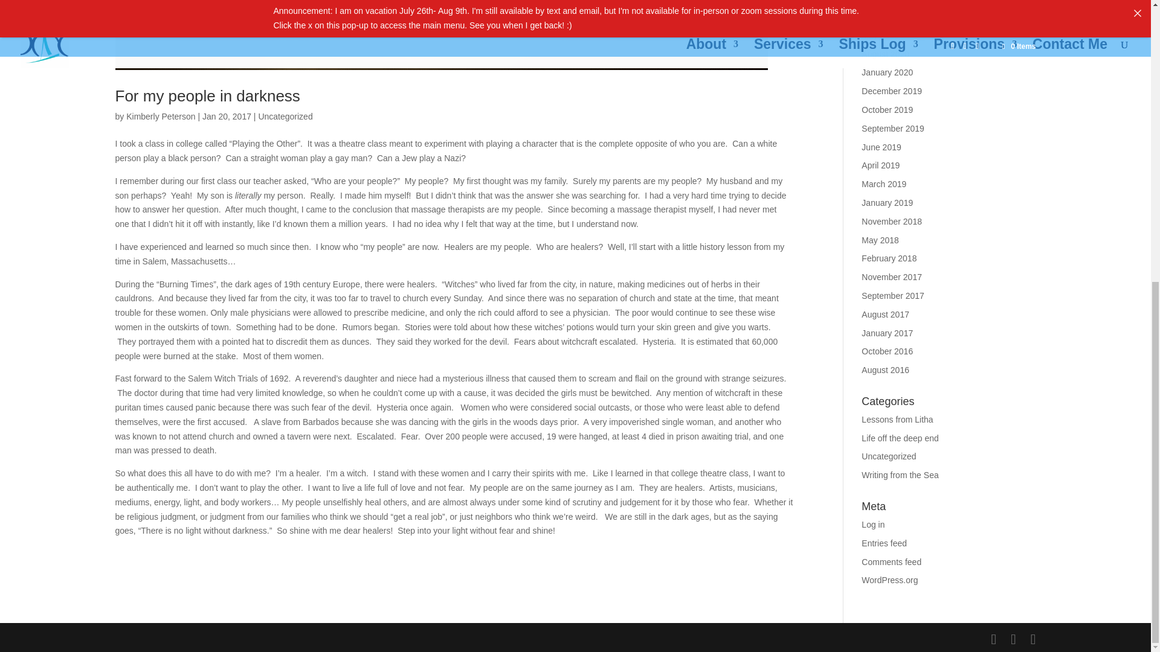 The height and width of the screenshot is (652, 1160). I want to click on For my people in darkness, so click(207, 95).